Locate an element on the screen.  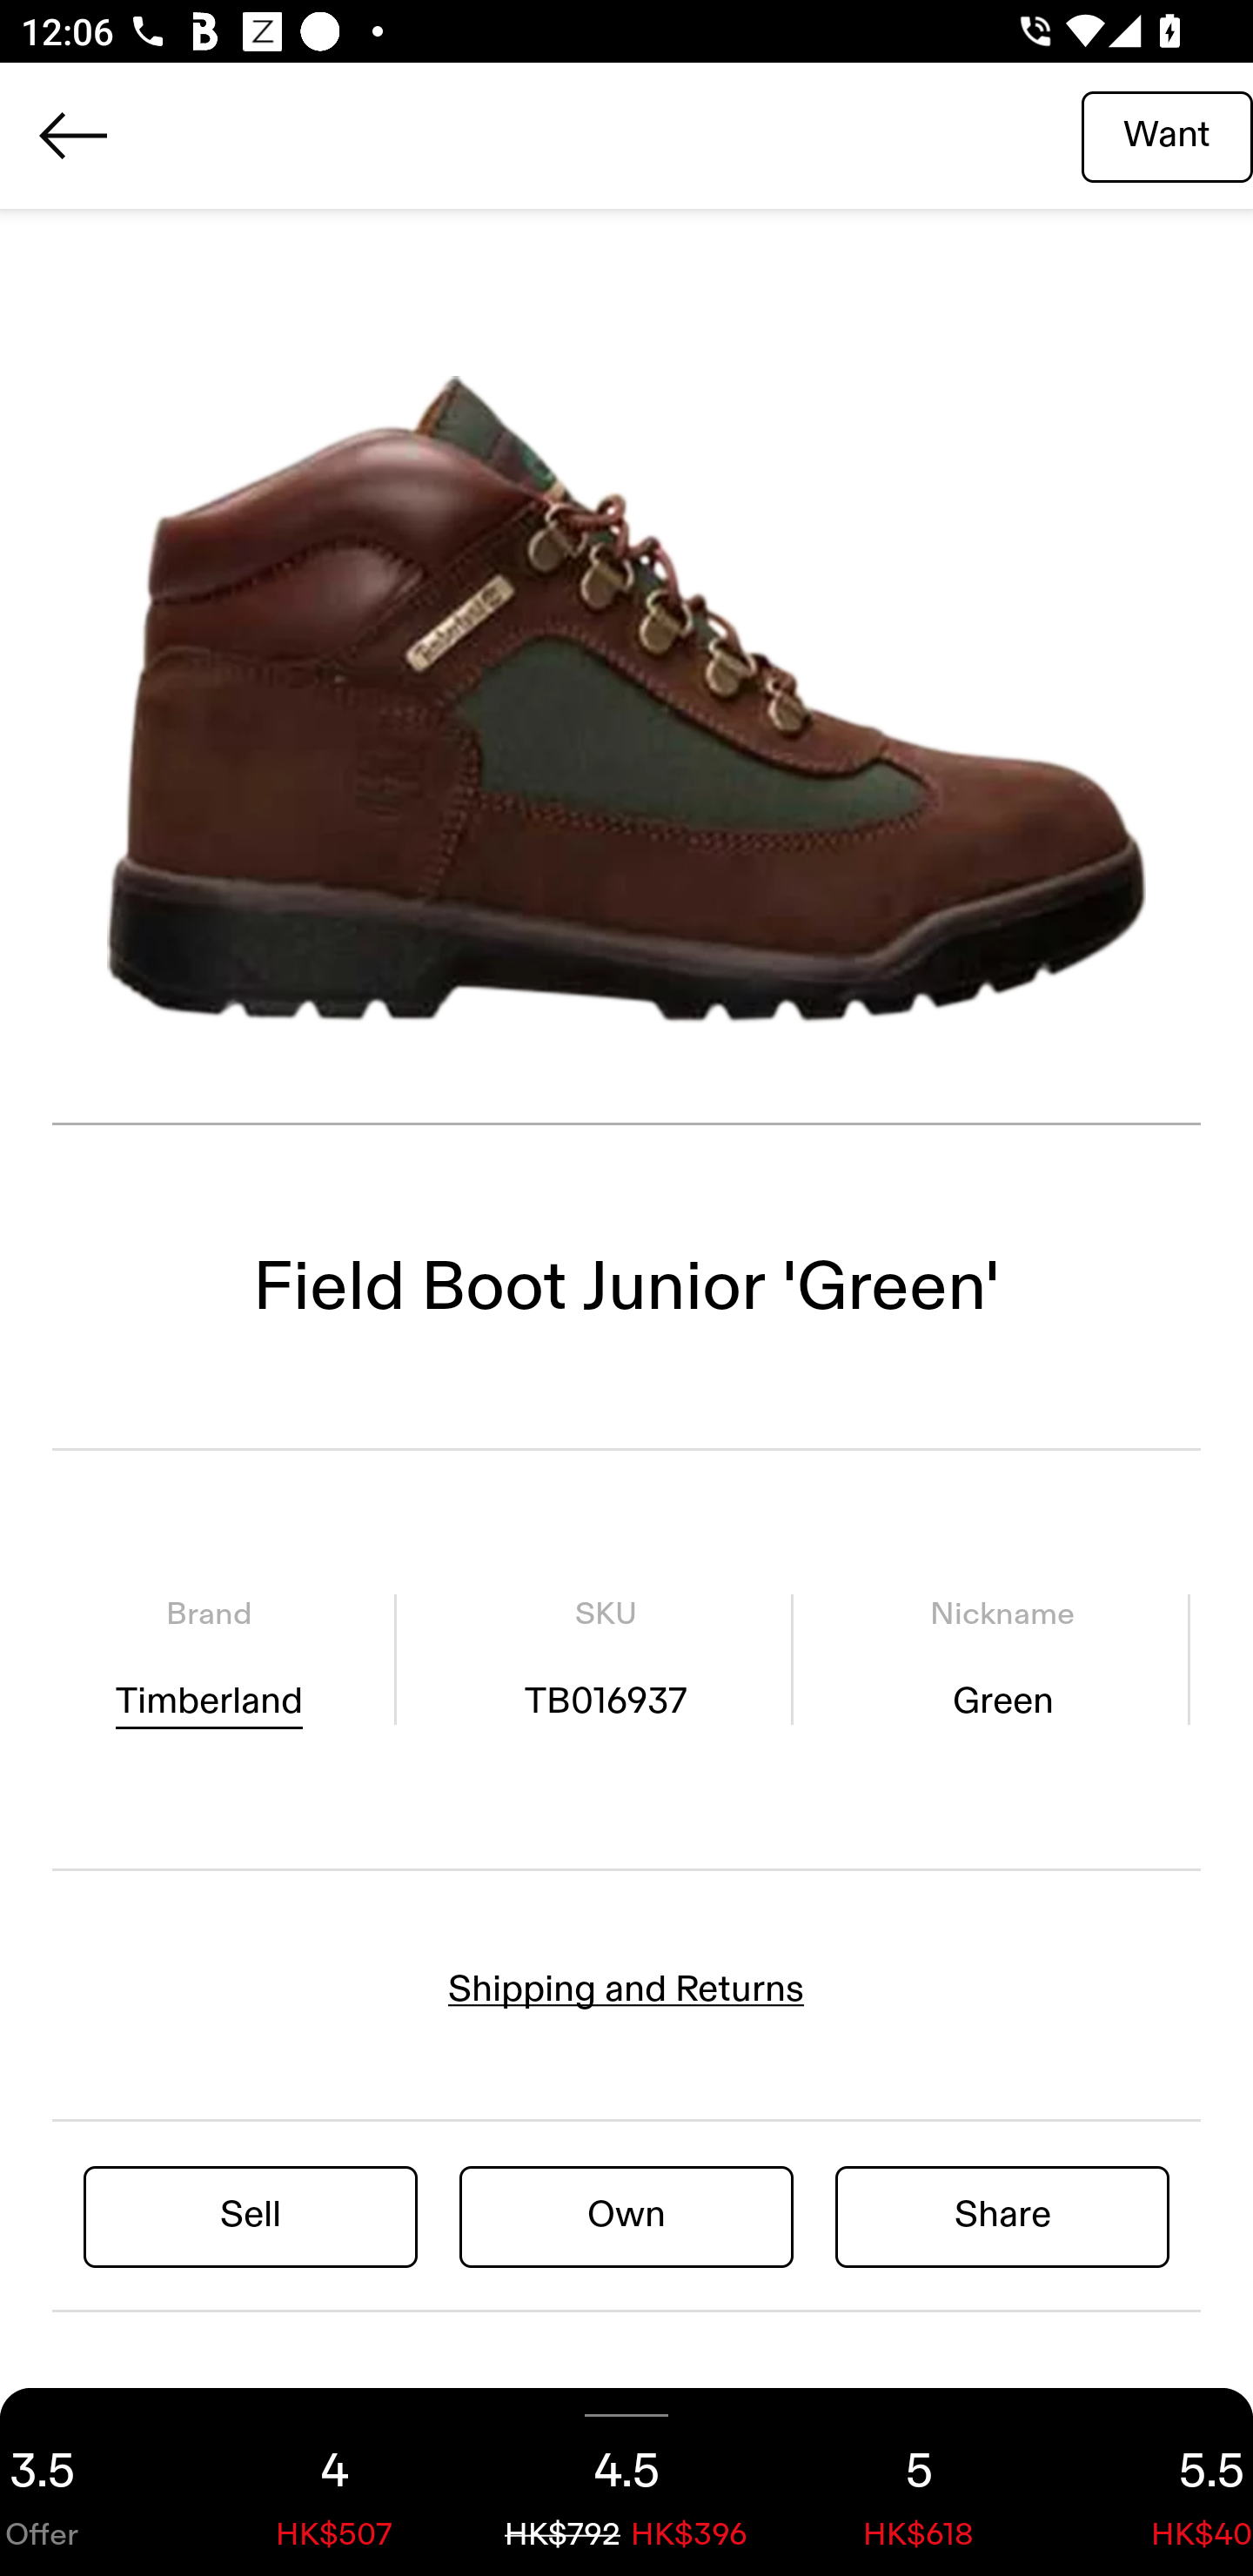
Want is located at coordinates (1167, 135).